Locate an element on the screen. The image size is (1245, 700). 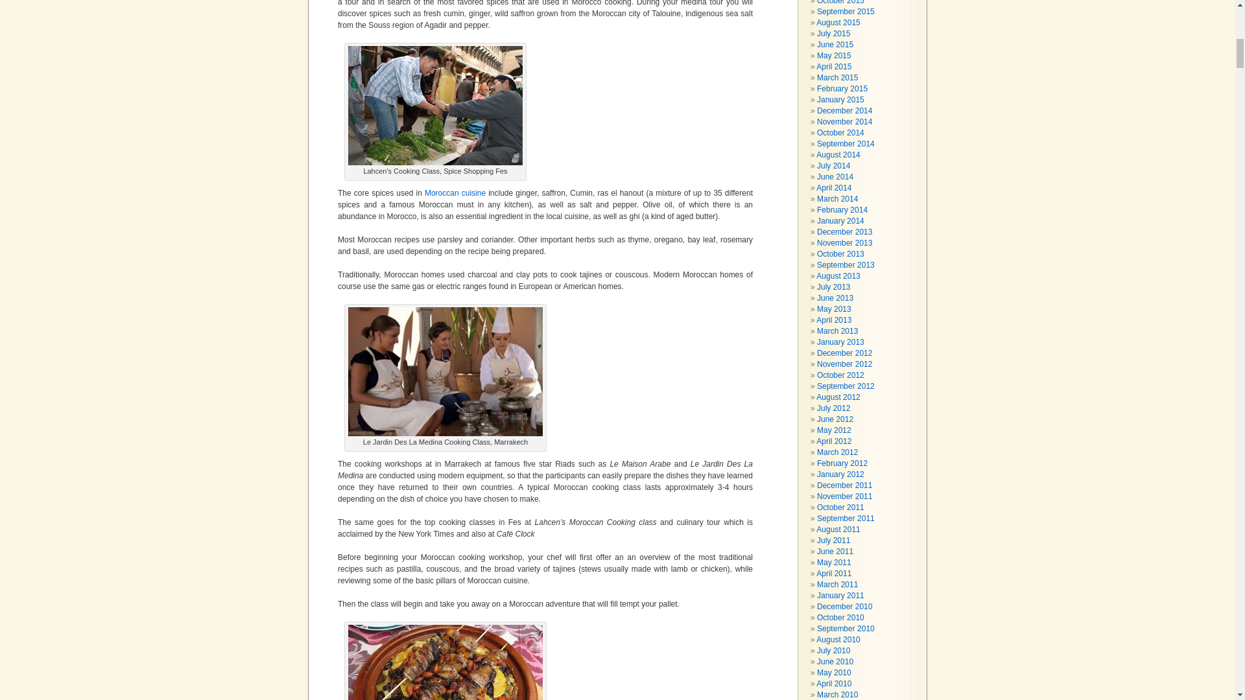
Le-Jardin-Des-La-Medina-Cooking-Class is located at coordinates (445, 371).